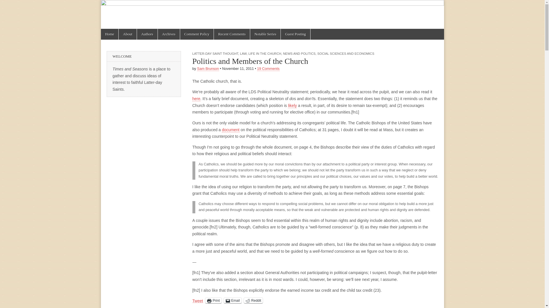 Image resolution: width=549 pixels, height=308 pixels. Describe the element at coordinates (268, 69) in the screenshot. I see `19 Comments` at that location.